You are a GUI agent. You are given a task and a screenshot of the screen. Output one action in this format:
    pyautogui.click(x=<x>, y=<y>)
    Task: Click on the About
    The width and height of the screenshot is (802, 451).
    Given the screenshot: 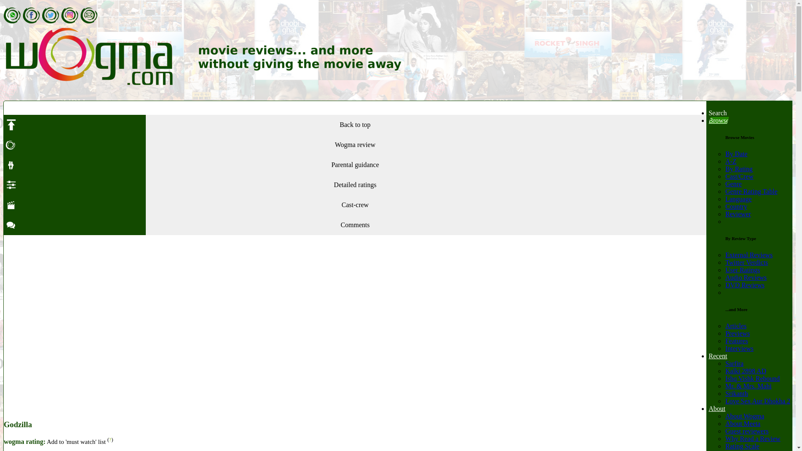 What is the action you would take?
    pyautogui.click(x=716, y=408)
    